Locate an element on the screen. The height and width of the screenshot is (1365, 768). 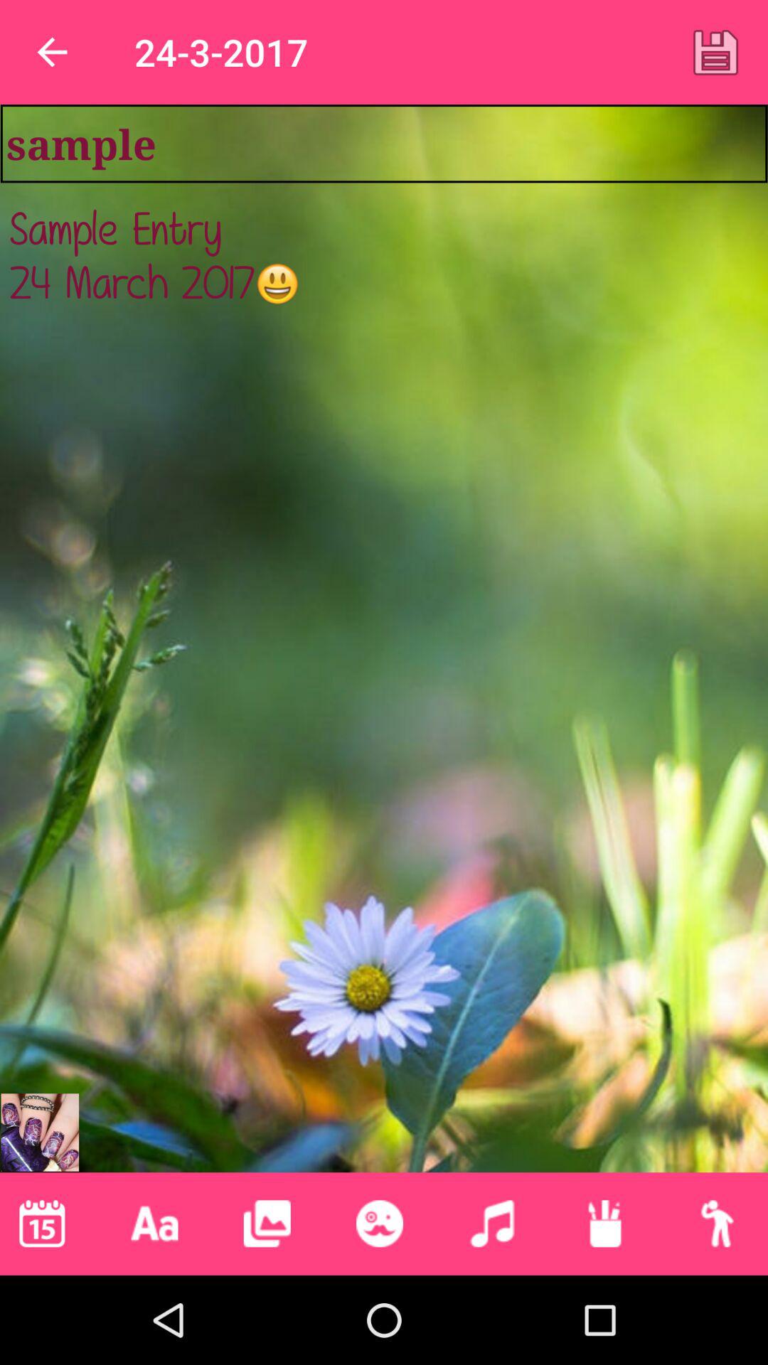
launch item above the sample item is located at coordinates (52, 53).